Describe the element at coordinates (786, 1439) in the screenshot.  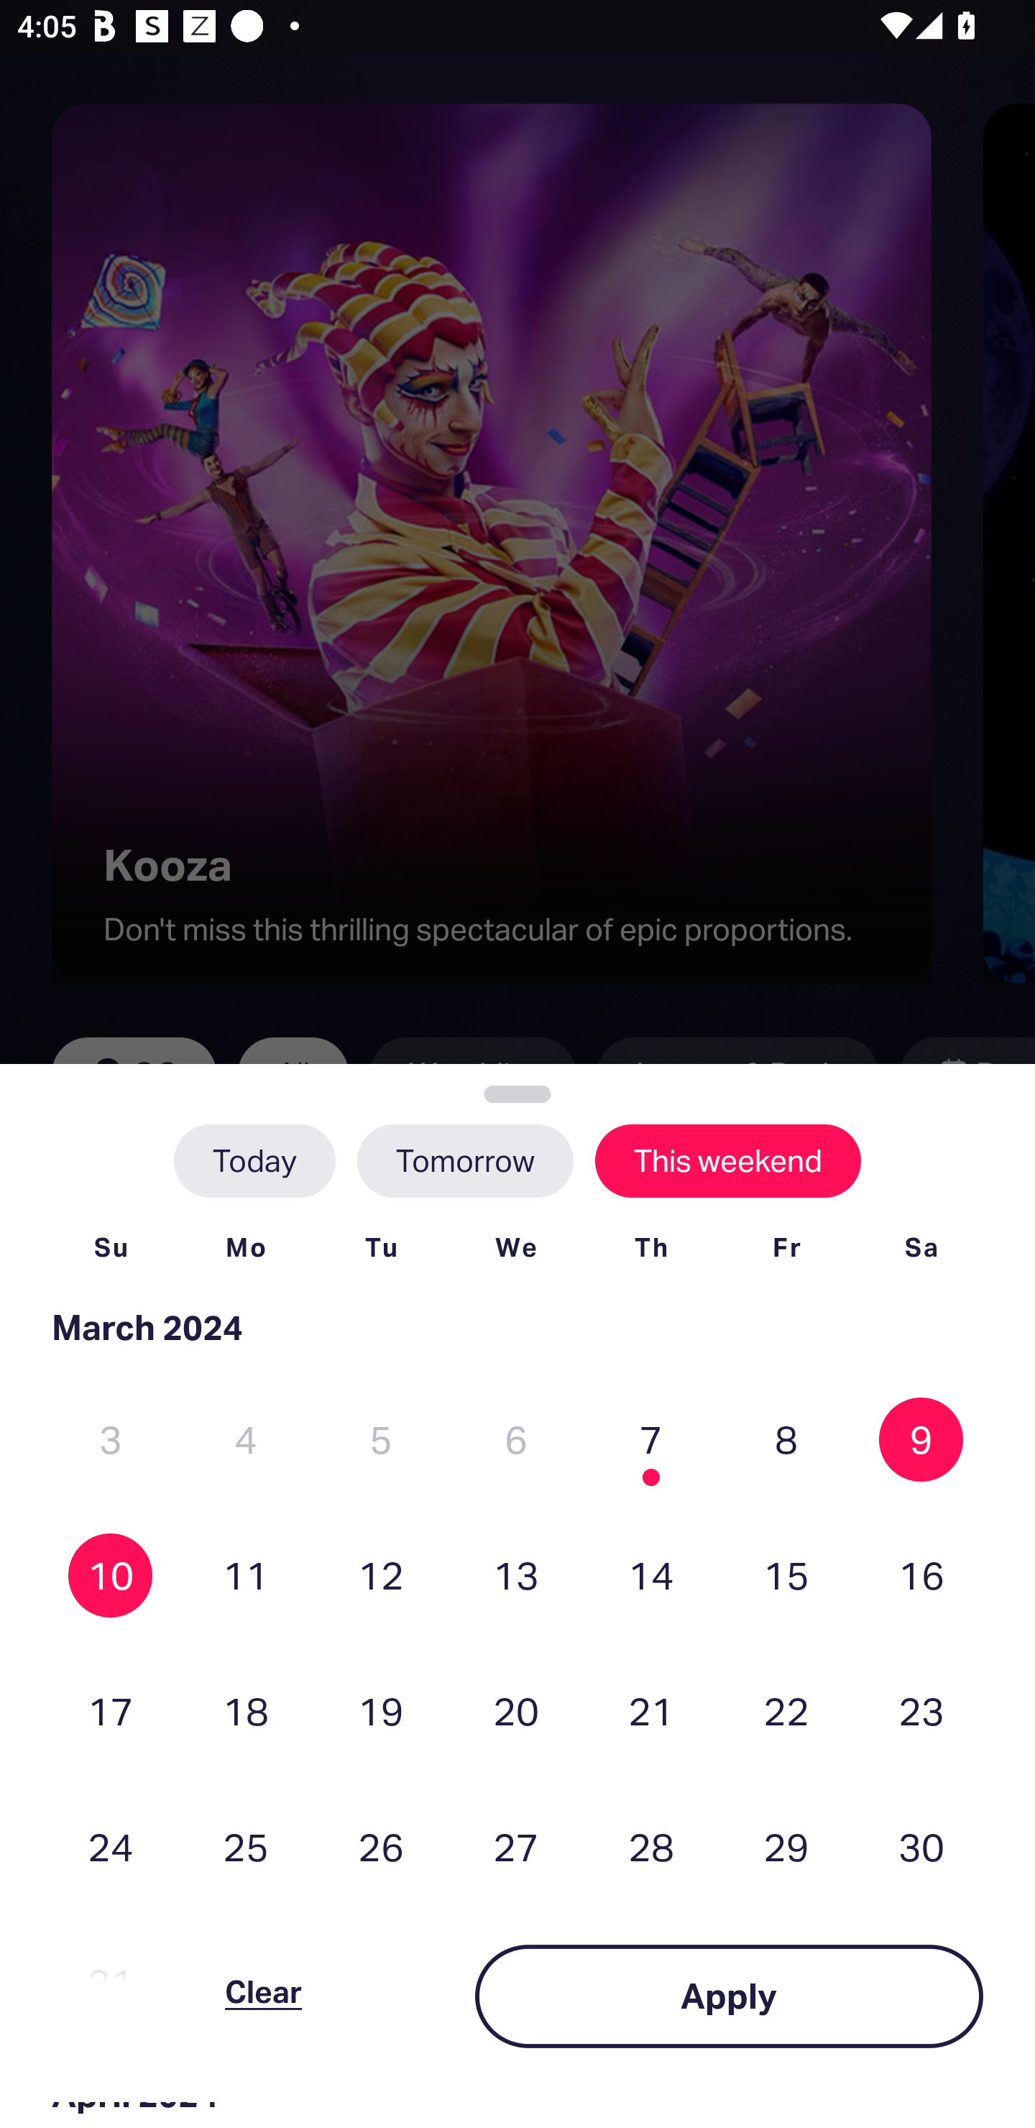
I see `8` at that location.